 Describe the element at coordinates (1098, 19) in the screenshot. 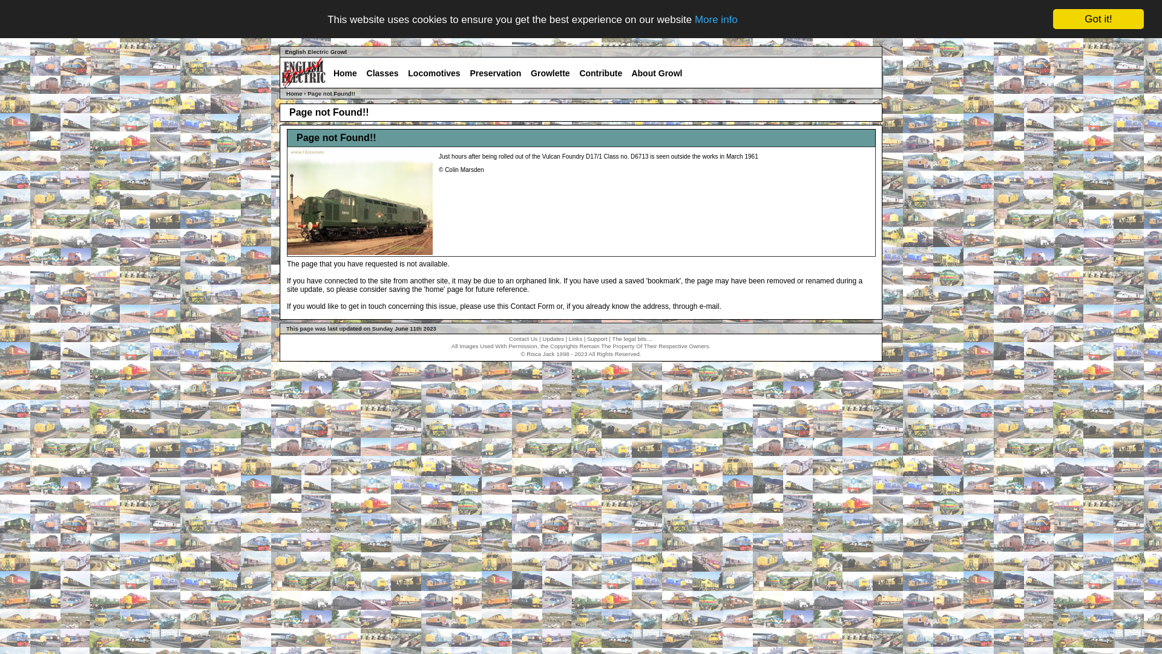

I see `Got it!` at that location.